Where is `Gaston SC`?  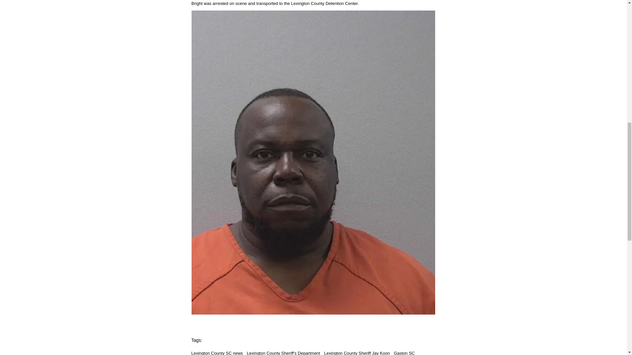
Gaston SC is located at coordinates (404, 353).